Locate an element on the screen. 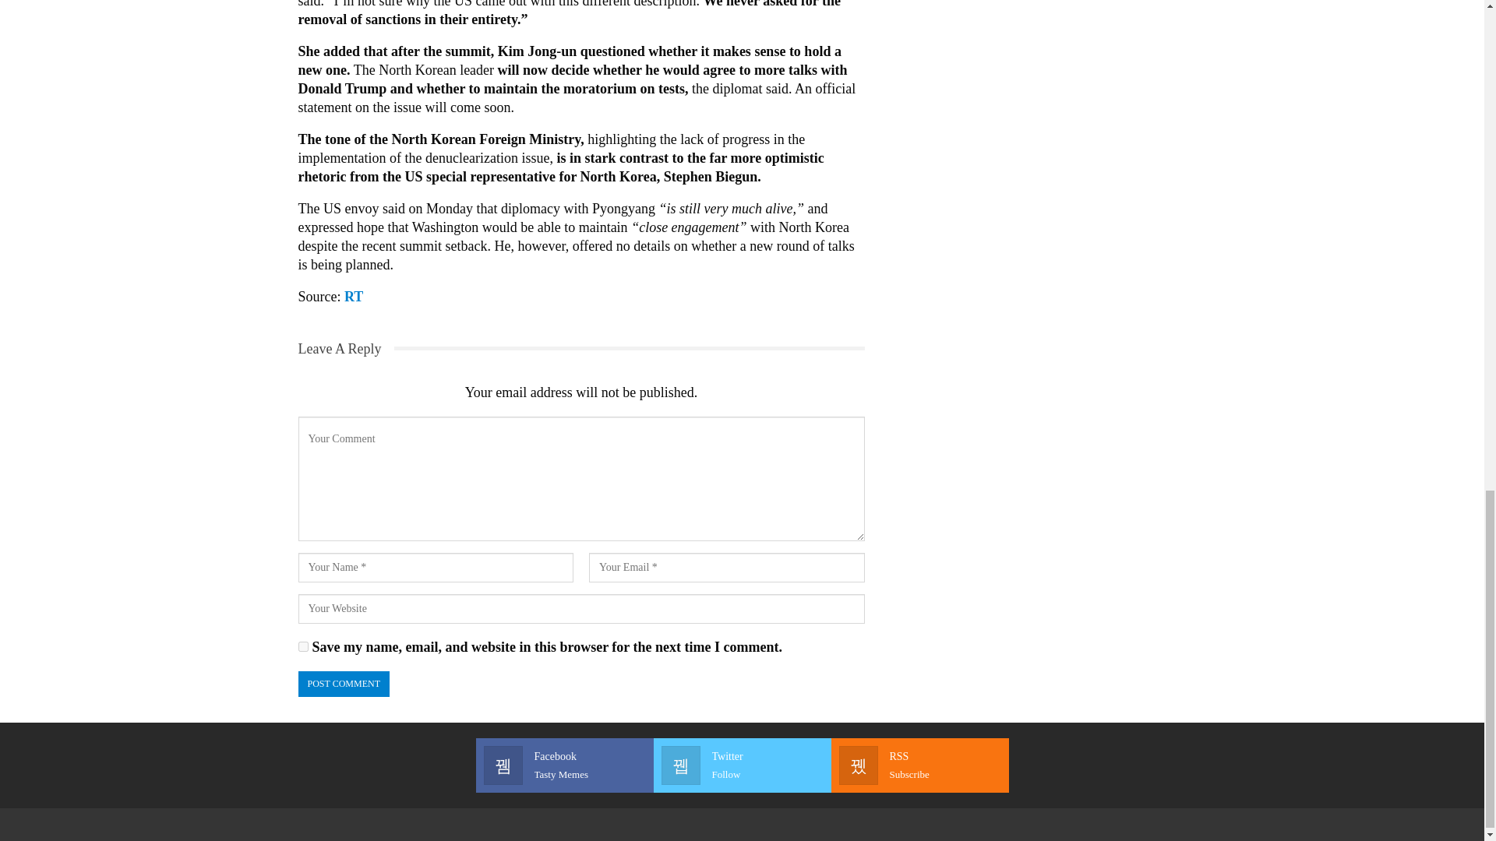 Image resolution: width=1496 pixels, height=841 pixels. Post Comment is located at coordinates (343, 684).